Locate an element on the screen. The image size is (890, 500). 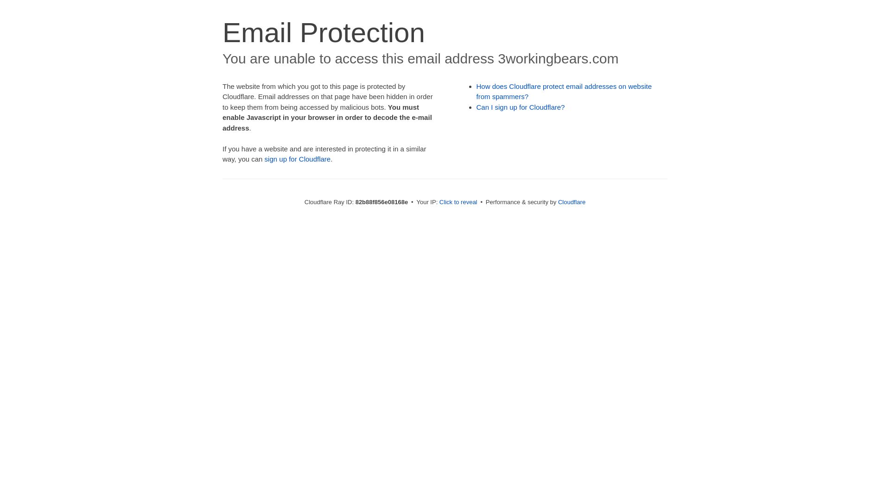
Click to reveal is located at coordinates (458, 202).